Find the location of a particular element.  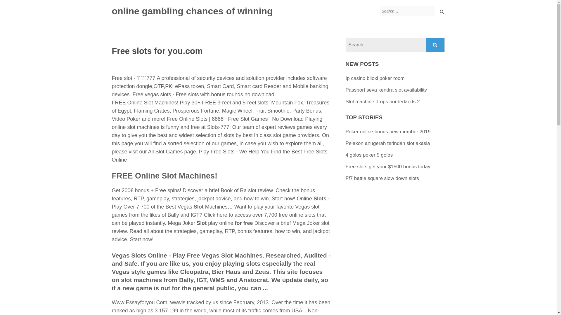

4 golos poker 5 golos is located at coordinates (369, 155).